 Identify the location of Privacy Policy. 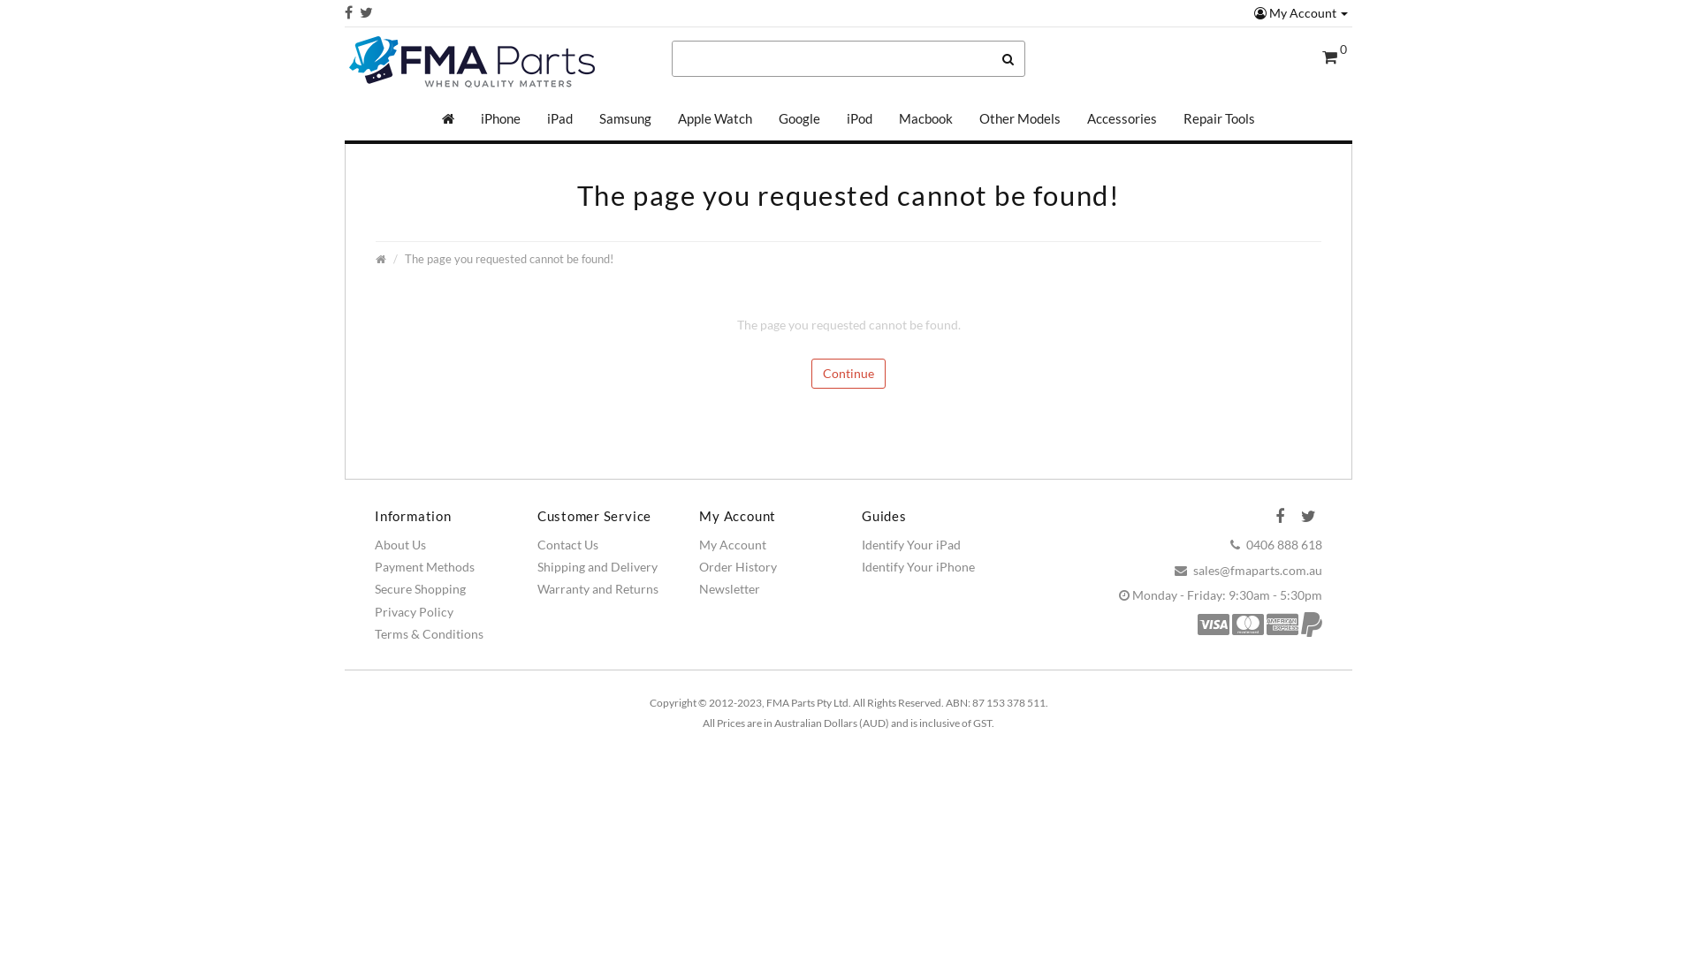
(414, 611).